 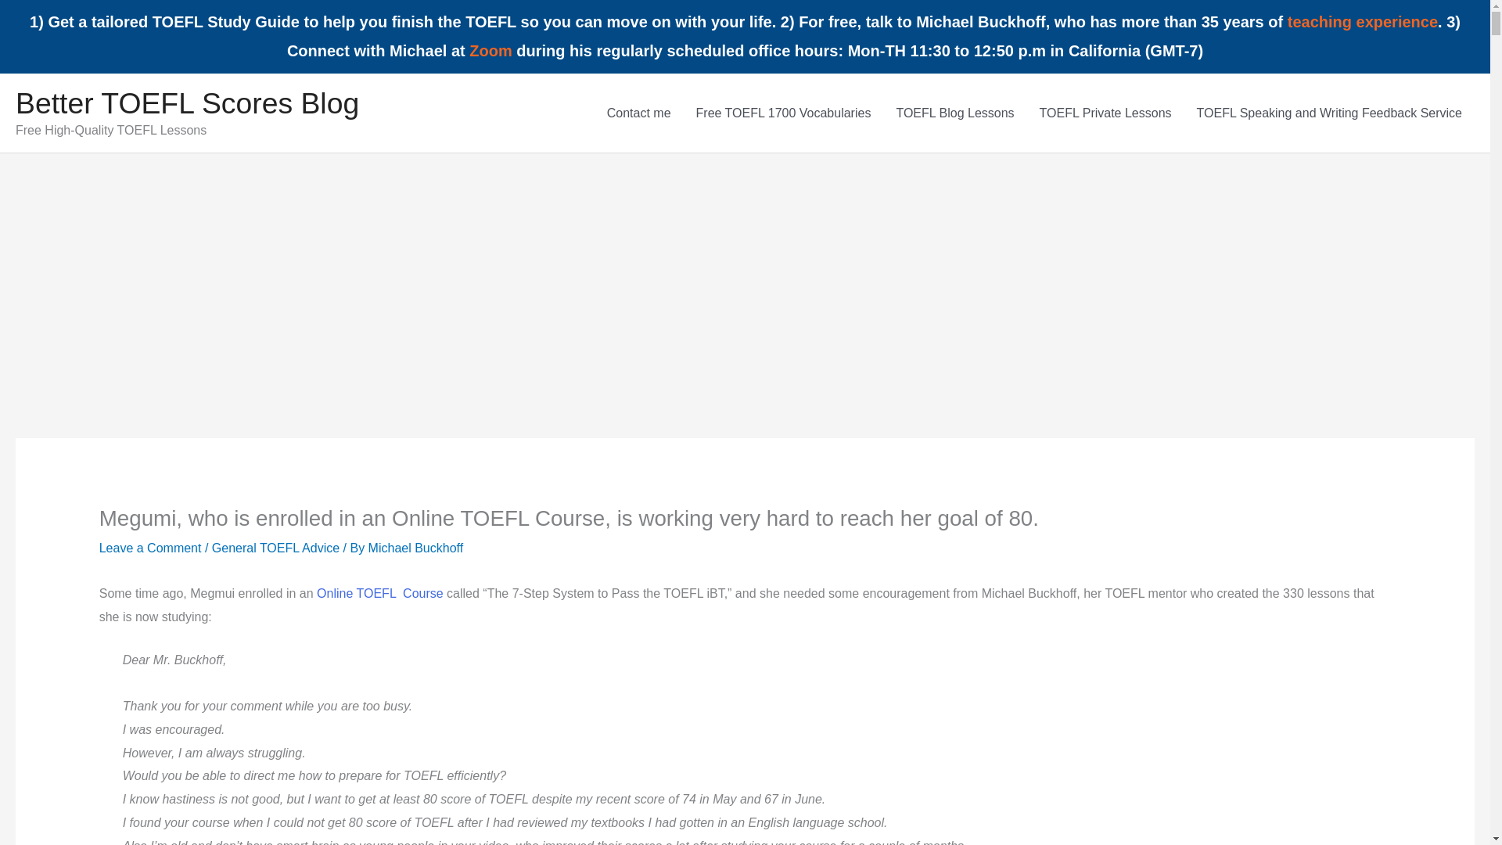 What do you see at coordinates (186, 103) in the screenshot?
I see `Better TOEFL Scores Blog` at bounding box center [186, 103].